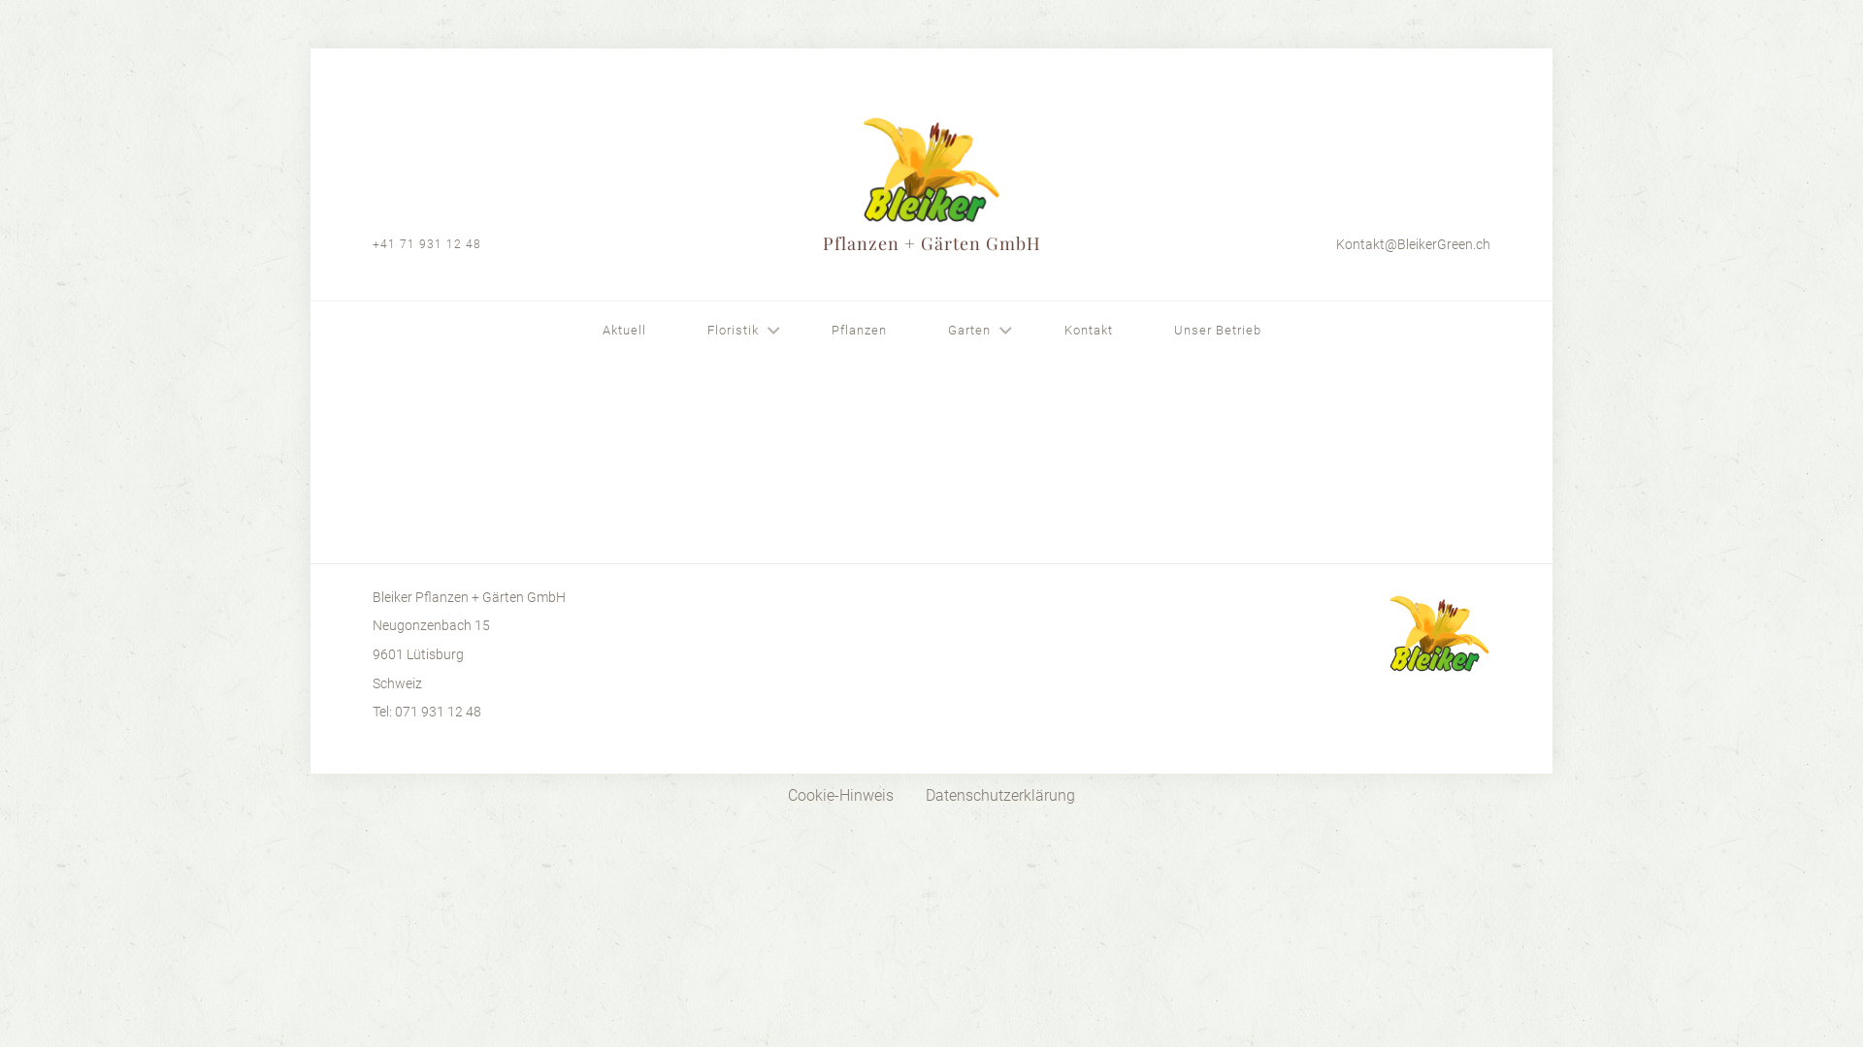 The width and height of the screenshot is (1863, 1047). Describe the element at coordinates (1265, 244) in the screenshot. I see `Kontakt@BleikerGreen.ch` at that location.